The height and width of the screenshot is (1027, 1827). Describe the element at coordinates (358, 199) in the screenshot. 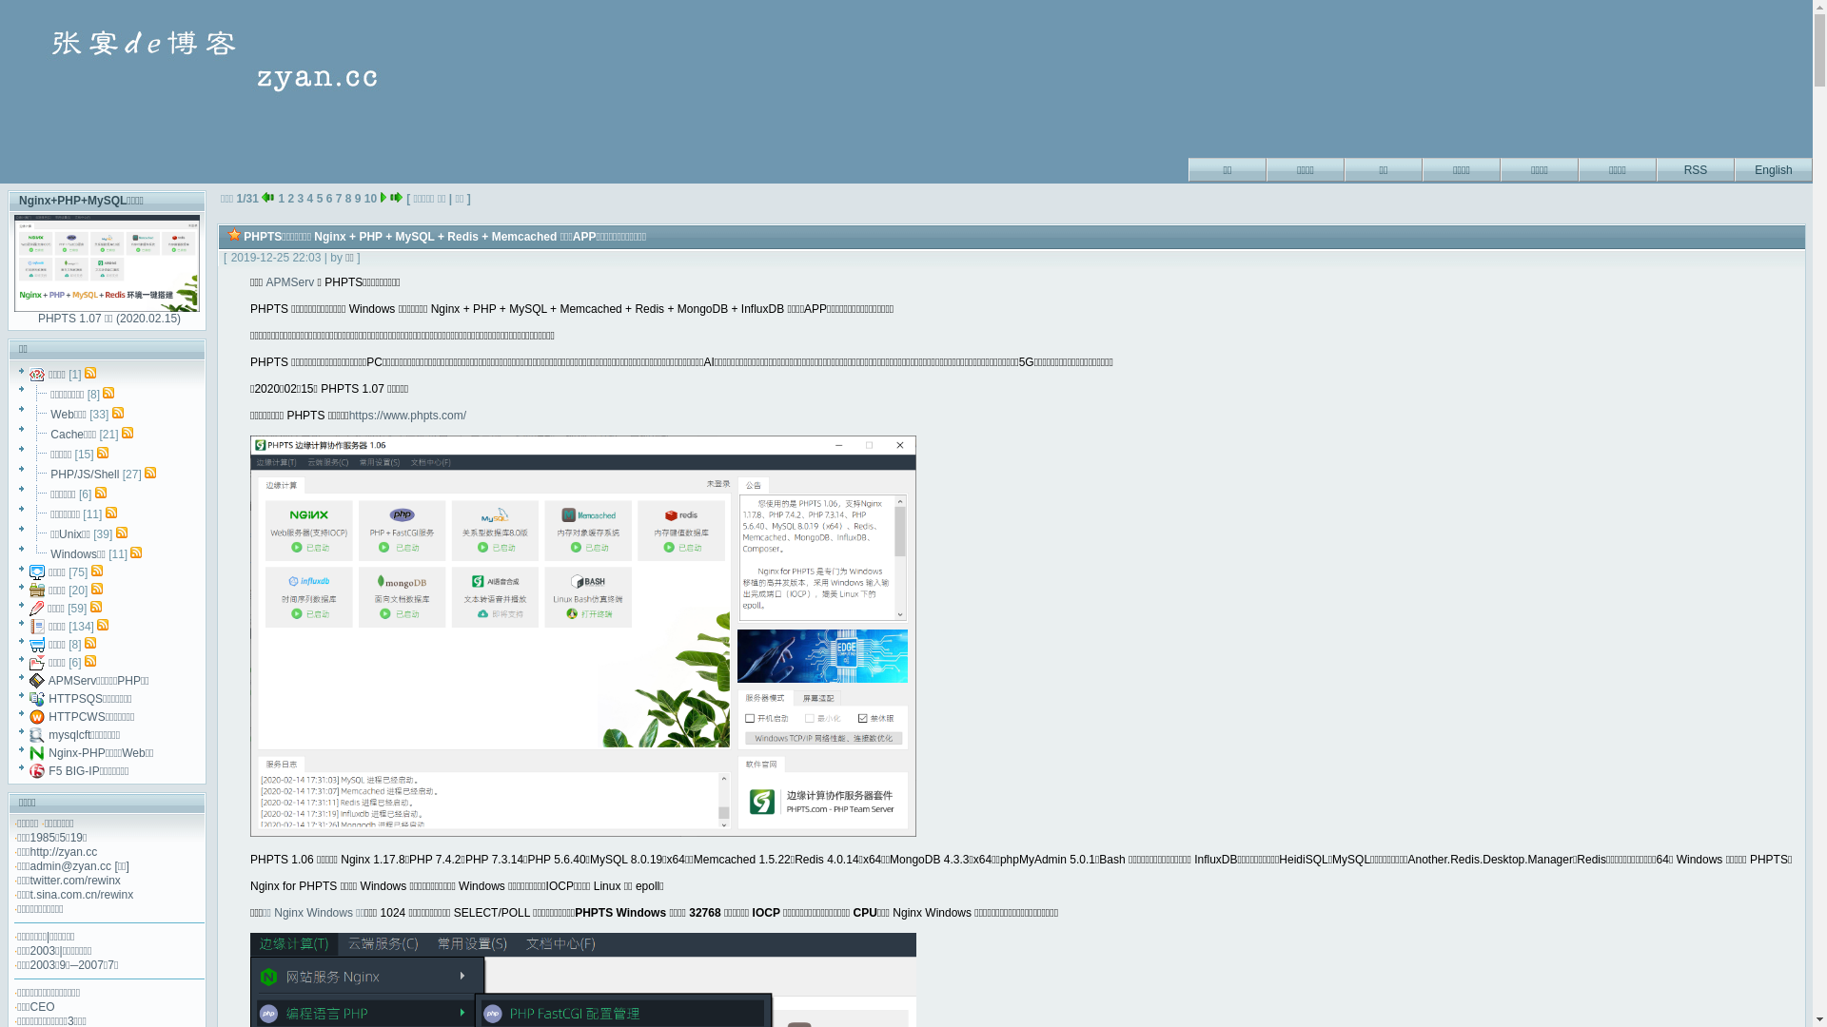

I see `9` at that location.